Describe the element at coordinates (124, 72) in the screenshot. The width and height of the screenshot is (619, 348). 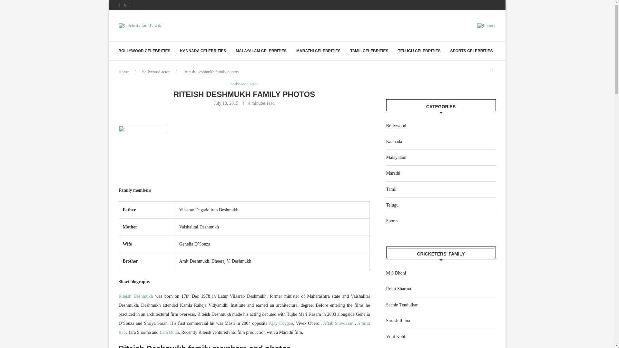
I see `Home` at that location.